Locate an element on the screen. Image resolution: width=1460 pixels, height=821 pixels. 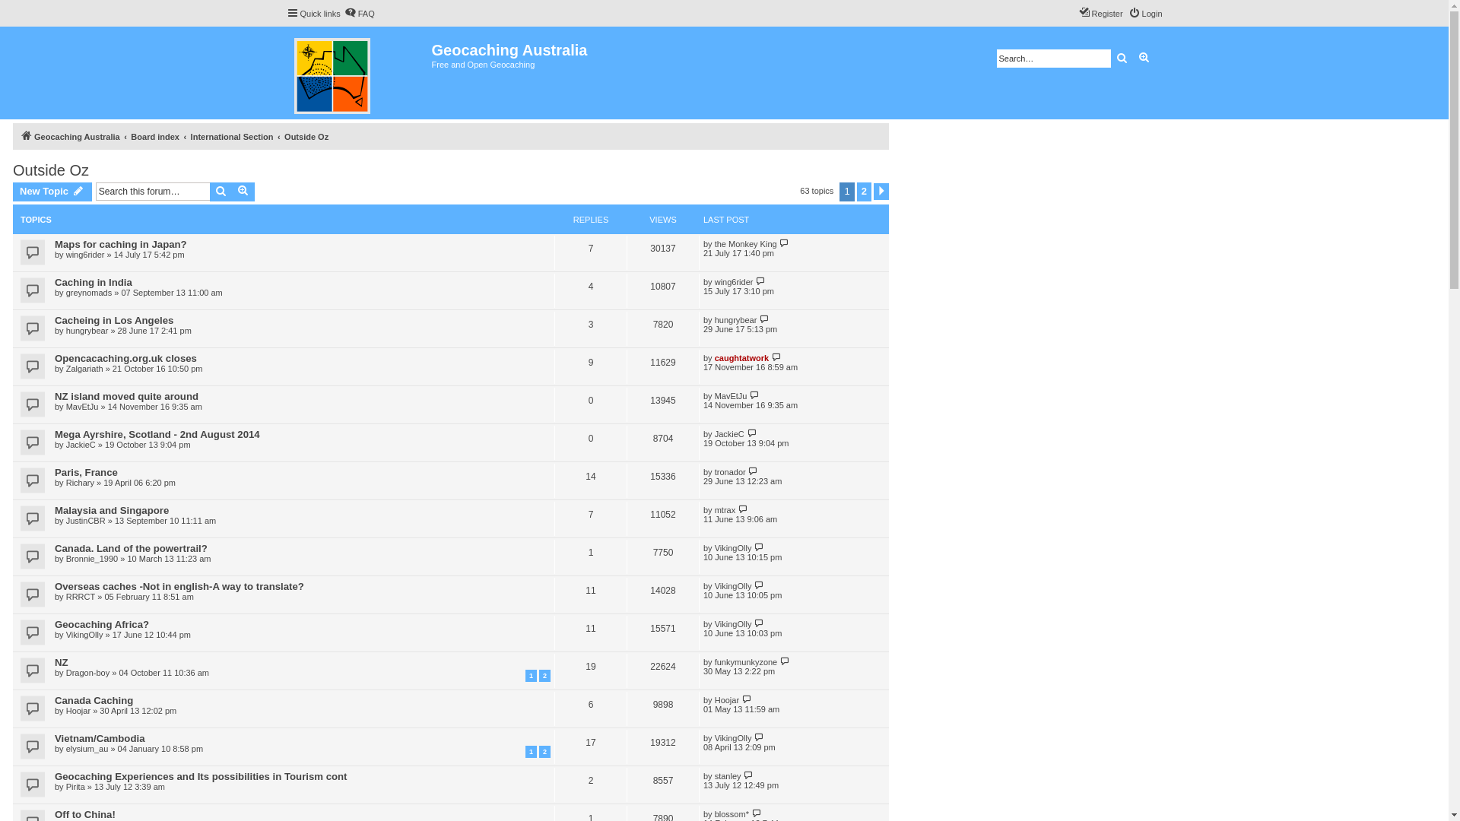
MavEtJu is located at coordinates (732, 396).